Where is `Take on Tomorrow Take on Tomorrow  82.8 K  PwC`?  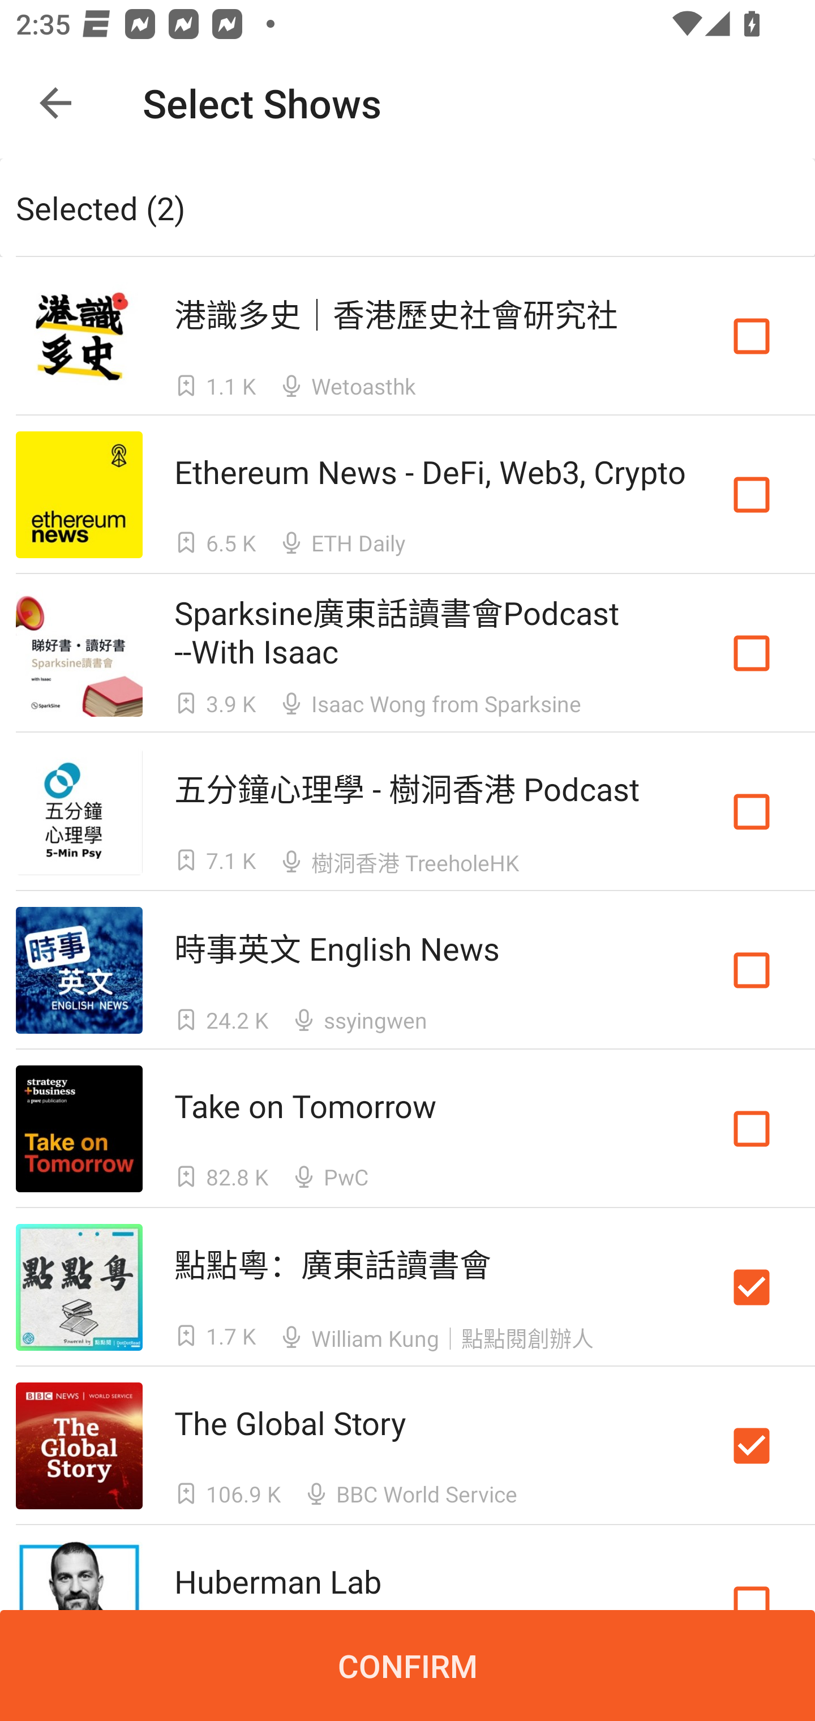
Take on Tomorrow Take on Tomorrow  82.8 K  PwC is located at coordinates (407, 1129).